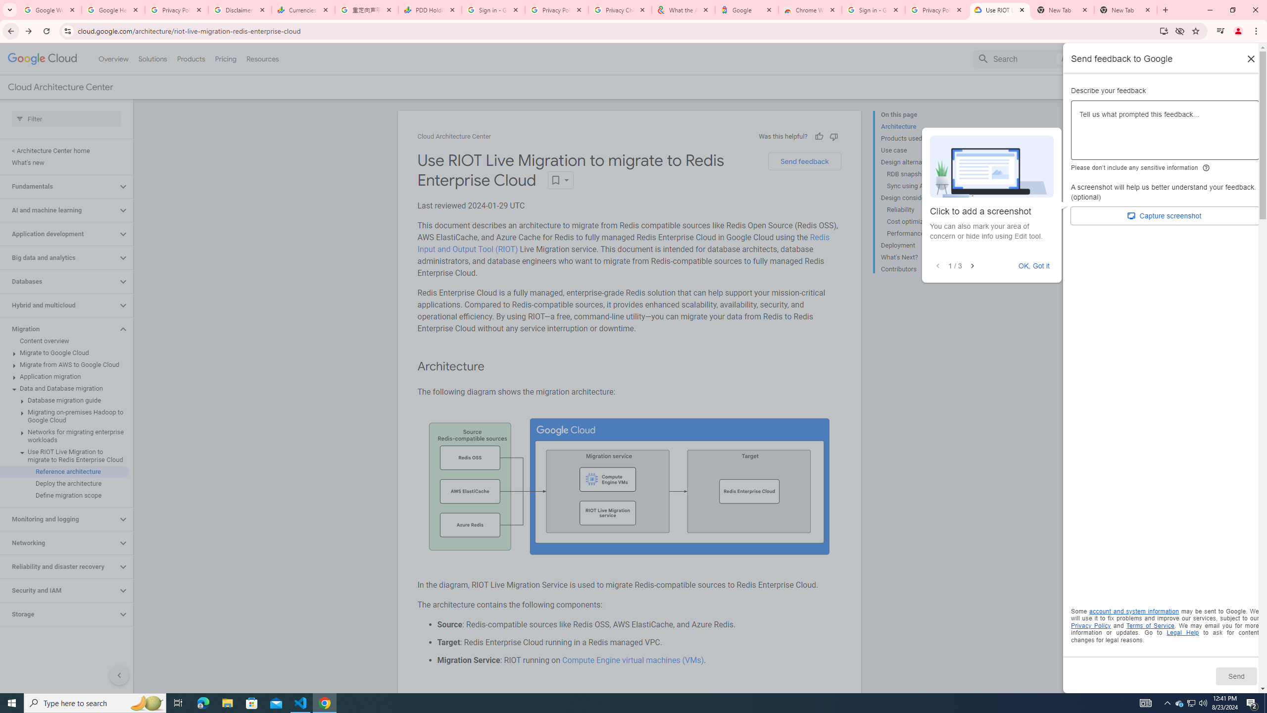  Describe the element at coordinates (59, 281) in the screenshot. I see `Databases` at that location.